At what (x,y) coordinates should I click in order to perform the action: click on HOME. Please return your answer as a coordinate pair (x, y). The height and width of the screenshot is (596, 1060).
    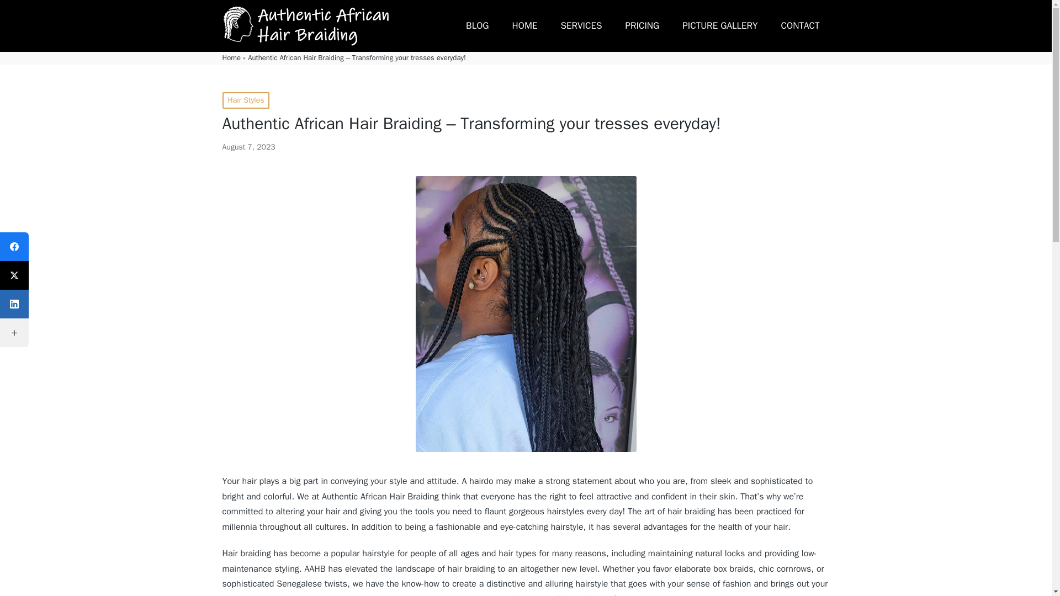
    Looking at the image, I should click on (524, 25).